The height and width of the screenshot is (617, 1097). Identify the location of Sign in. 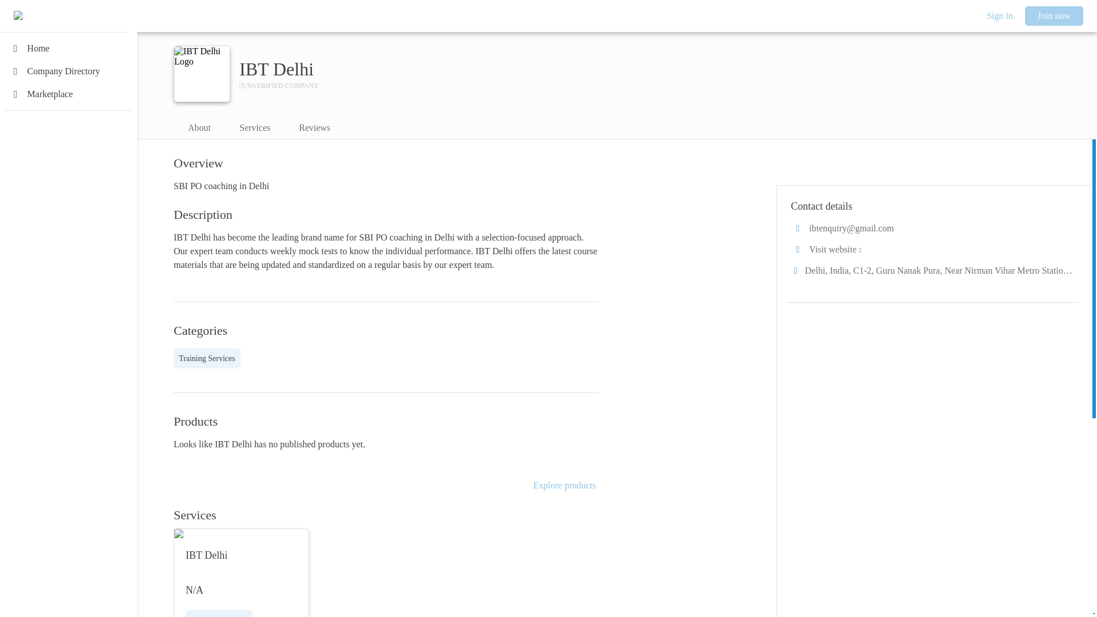
(1000, 16).